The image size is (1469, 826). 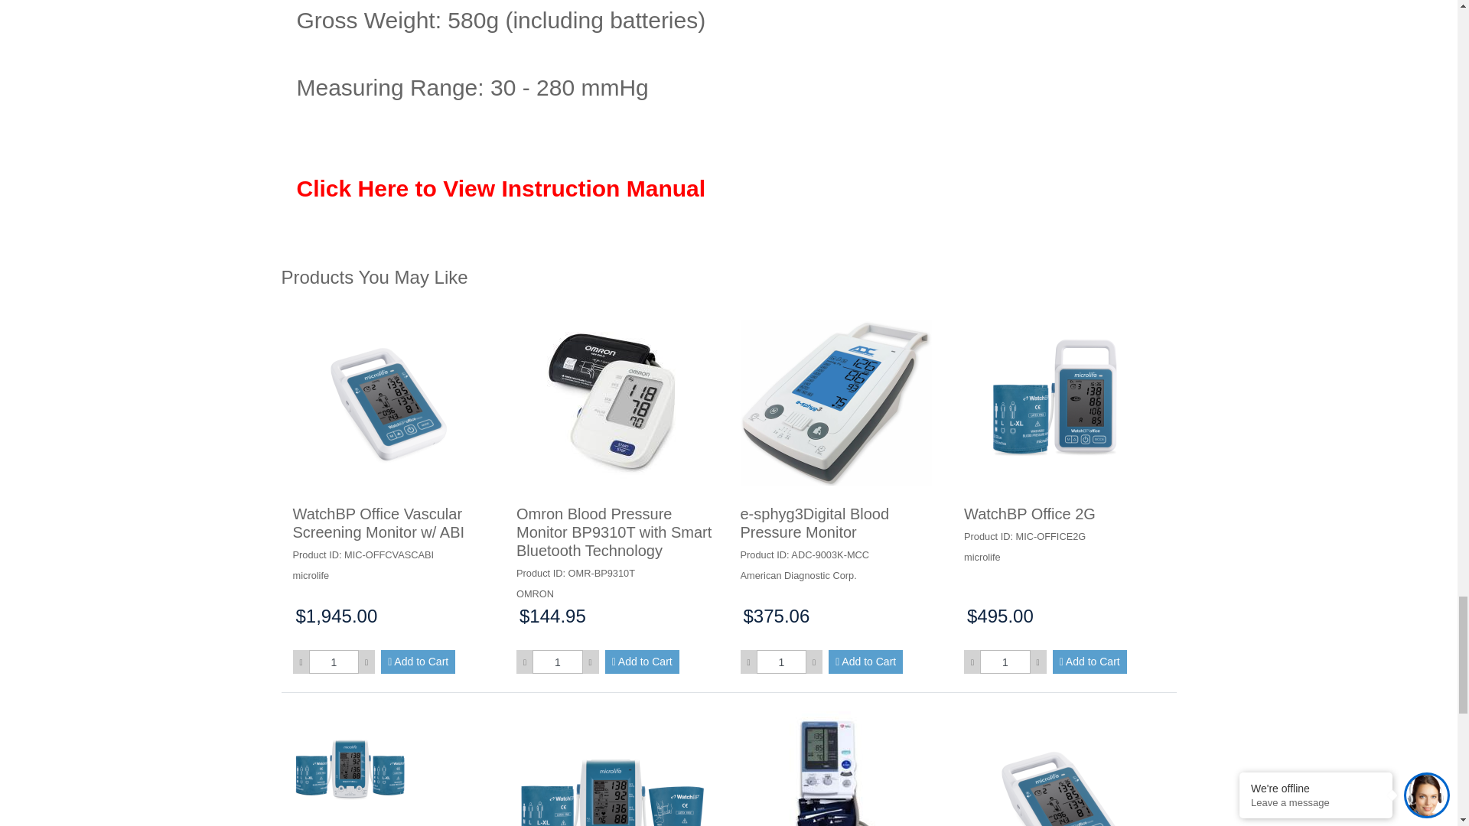 I want to click on 1, so click(x=557, y=662).